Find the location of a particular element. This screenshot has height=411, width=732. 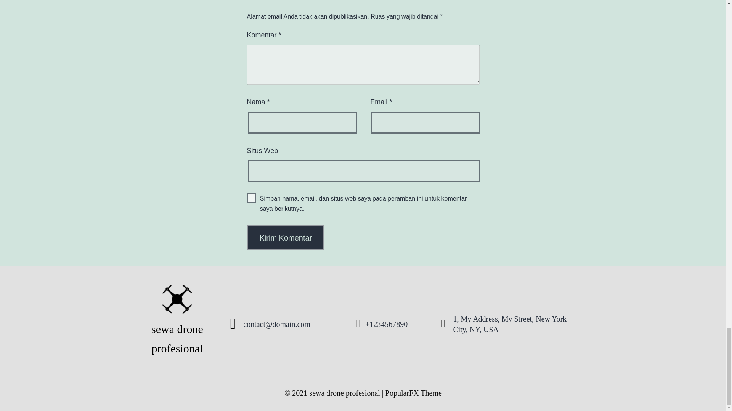

yes is located at coordinates (252, 198).